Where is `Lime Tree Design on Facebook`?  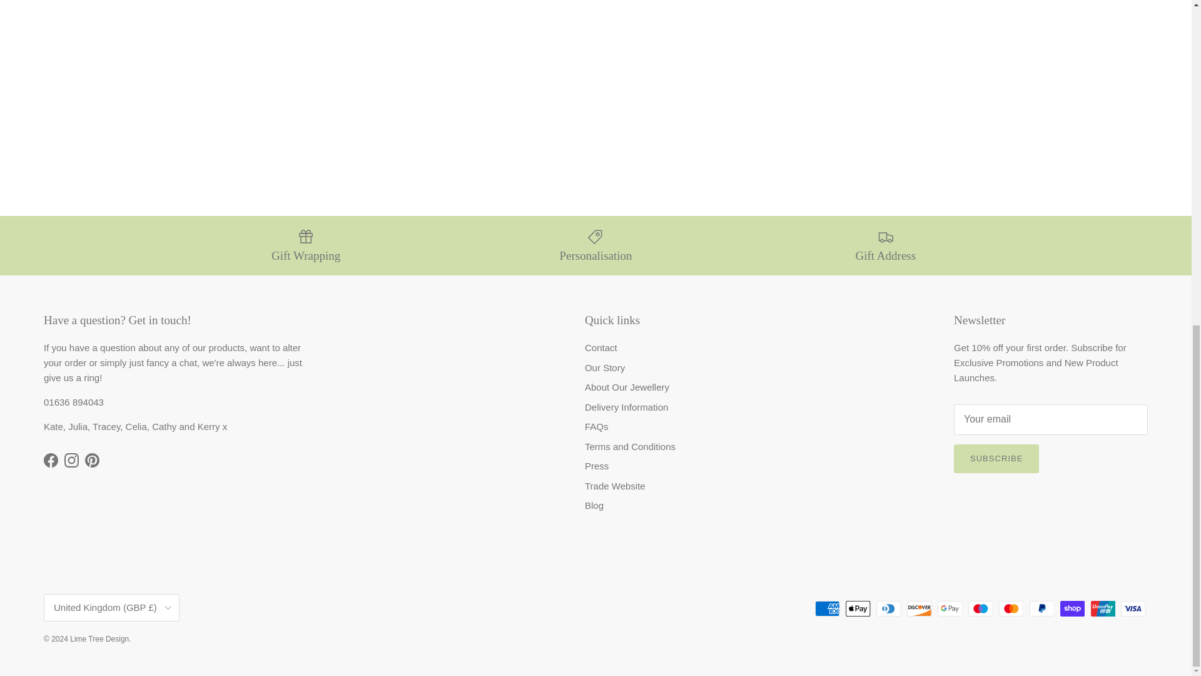
Lime Tree Design on Facebook is located at coordinates (50, 460).